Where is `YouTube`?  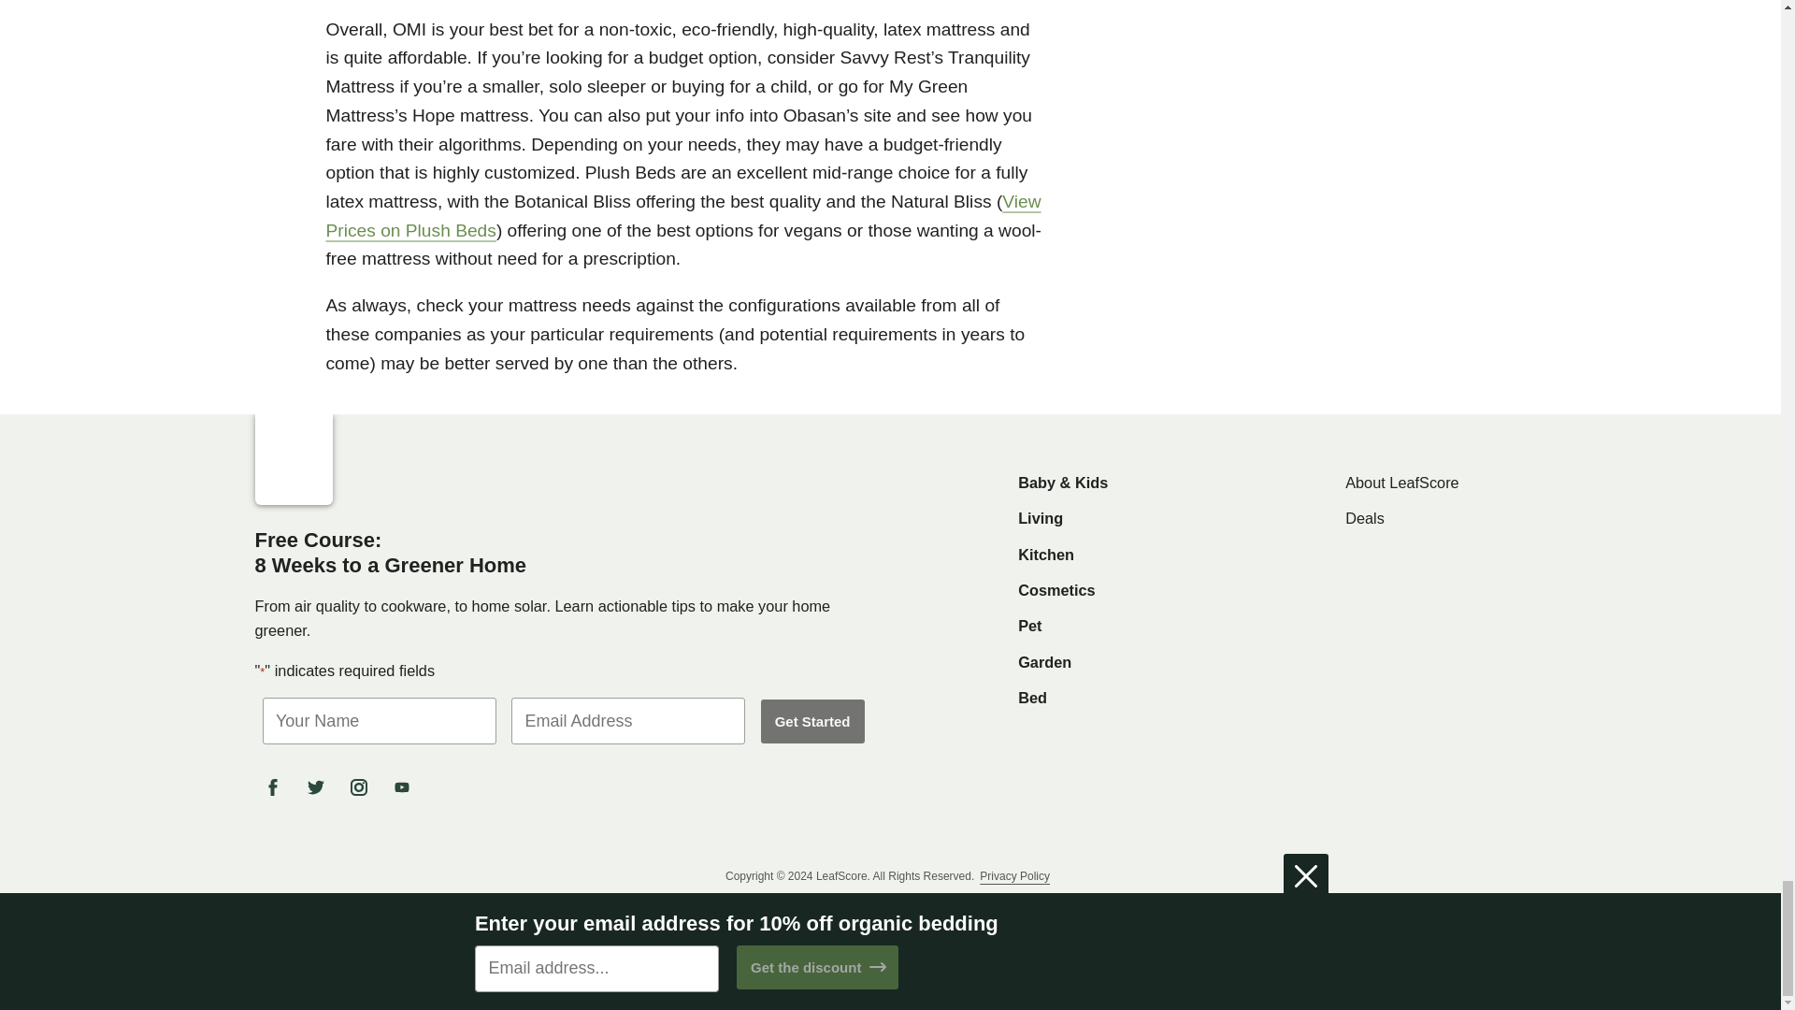
YouTube is located at coordinates (405, 787).